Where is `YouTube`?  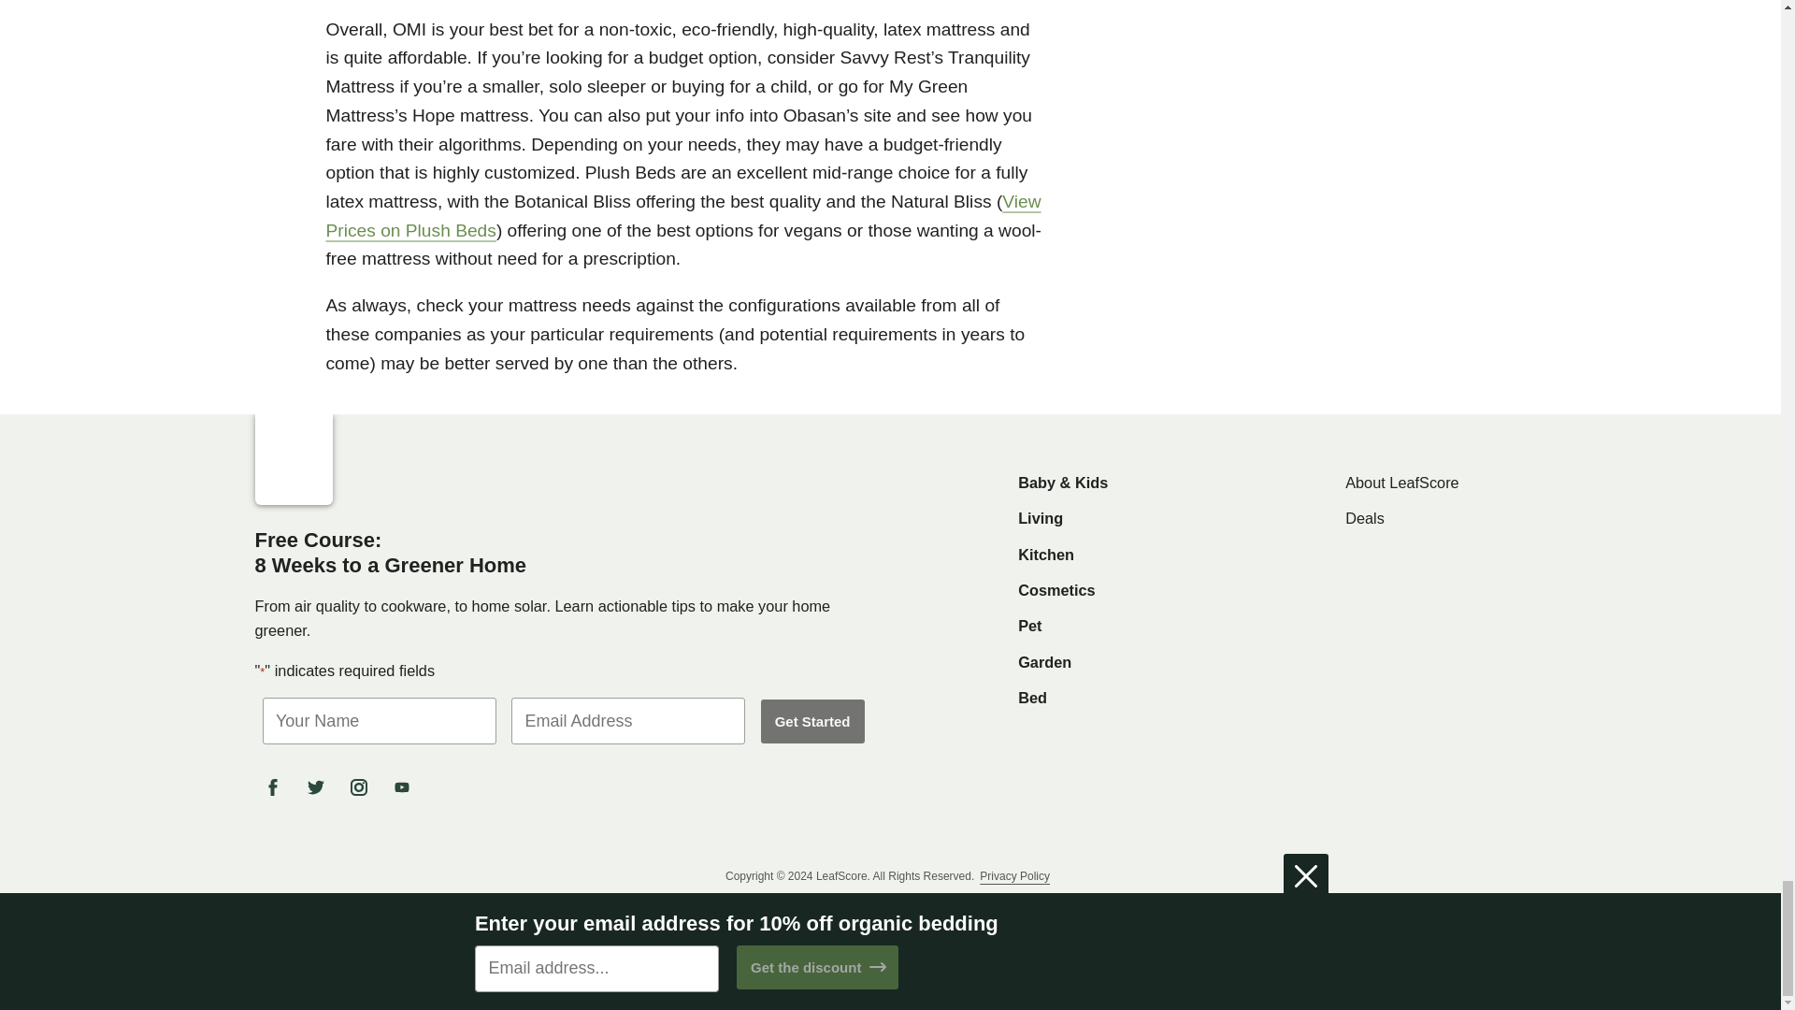
YouTube is located at coordinates (405, 787).